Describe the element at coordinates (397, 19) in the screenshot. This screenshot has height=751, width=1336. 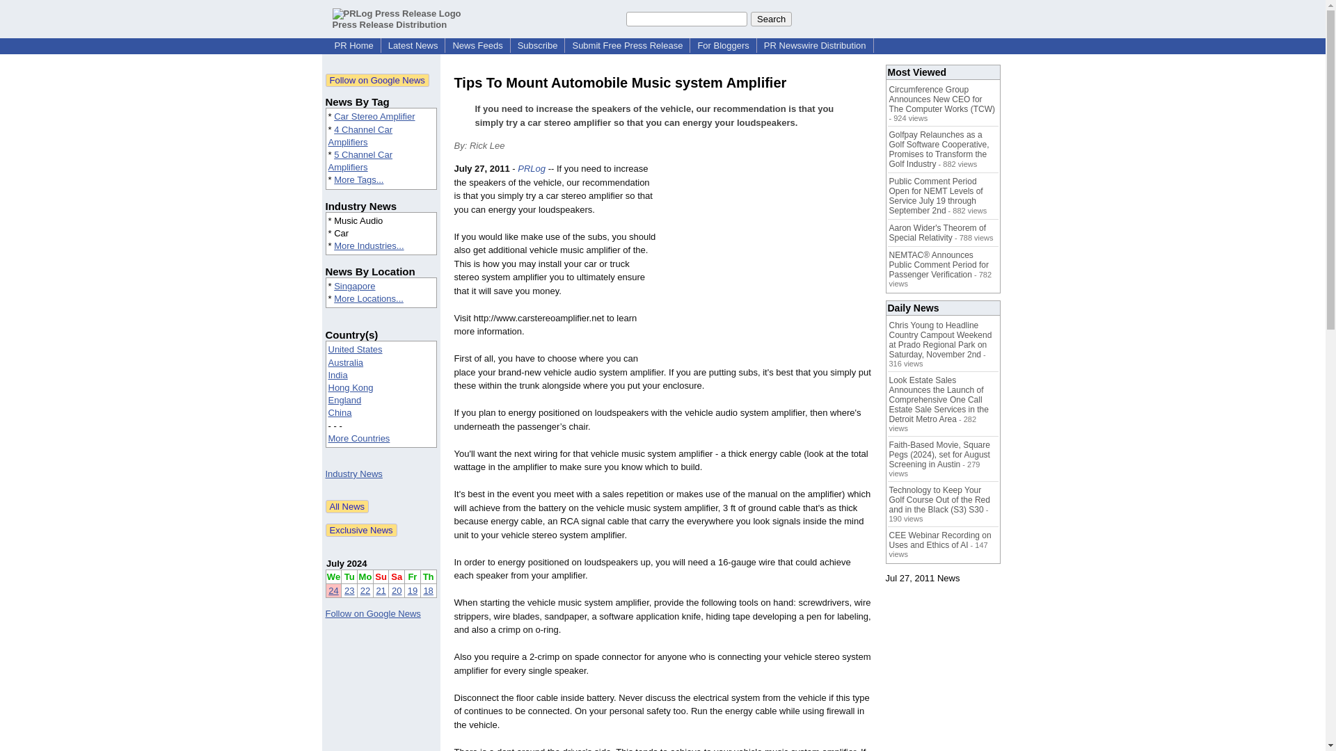
I see `Press Release Distribution` at that location.